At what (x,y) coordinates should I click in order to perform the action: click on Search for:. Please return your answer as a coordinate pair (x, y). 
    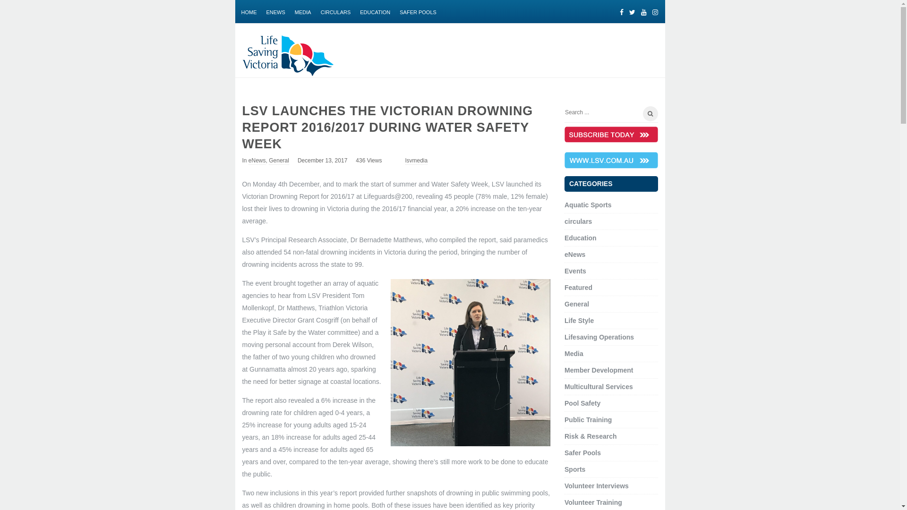
    Looking at the image, I should click on (611, 114).